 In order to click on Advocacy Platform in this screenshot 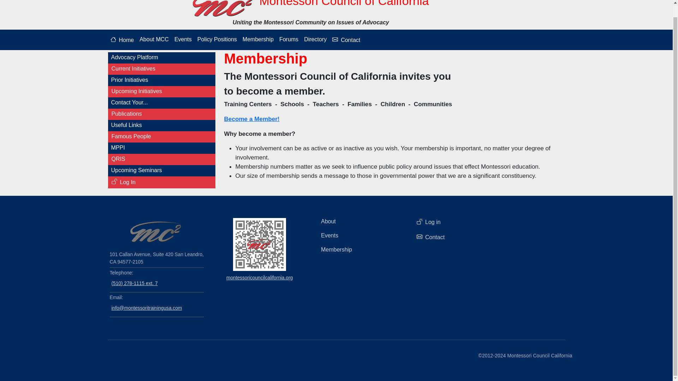, I will do `click(161, 57)`.